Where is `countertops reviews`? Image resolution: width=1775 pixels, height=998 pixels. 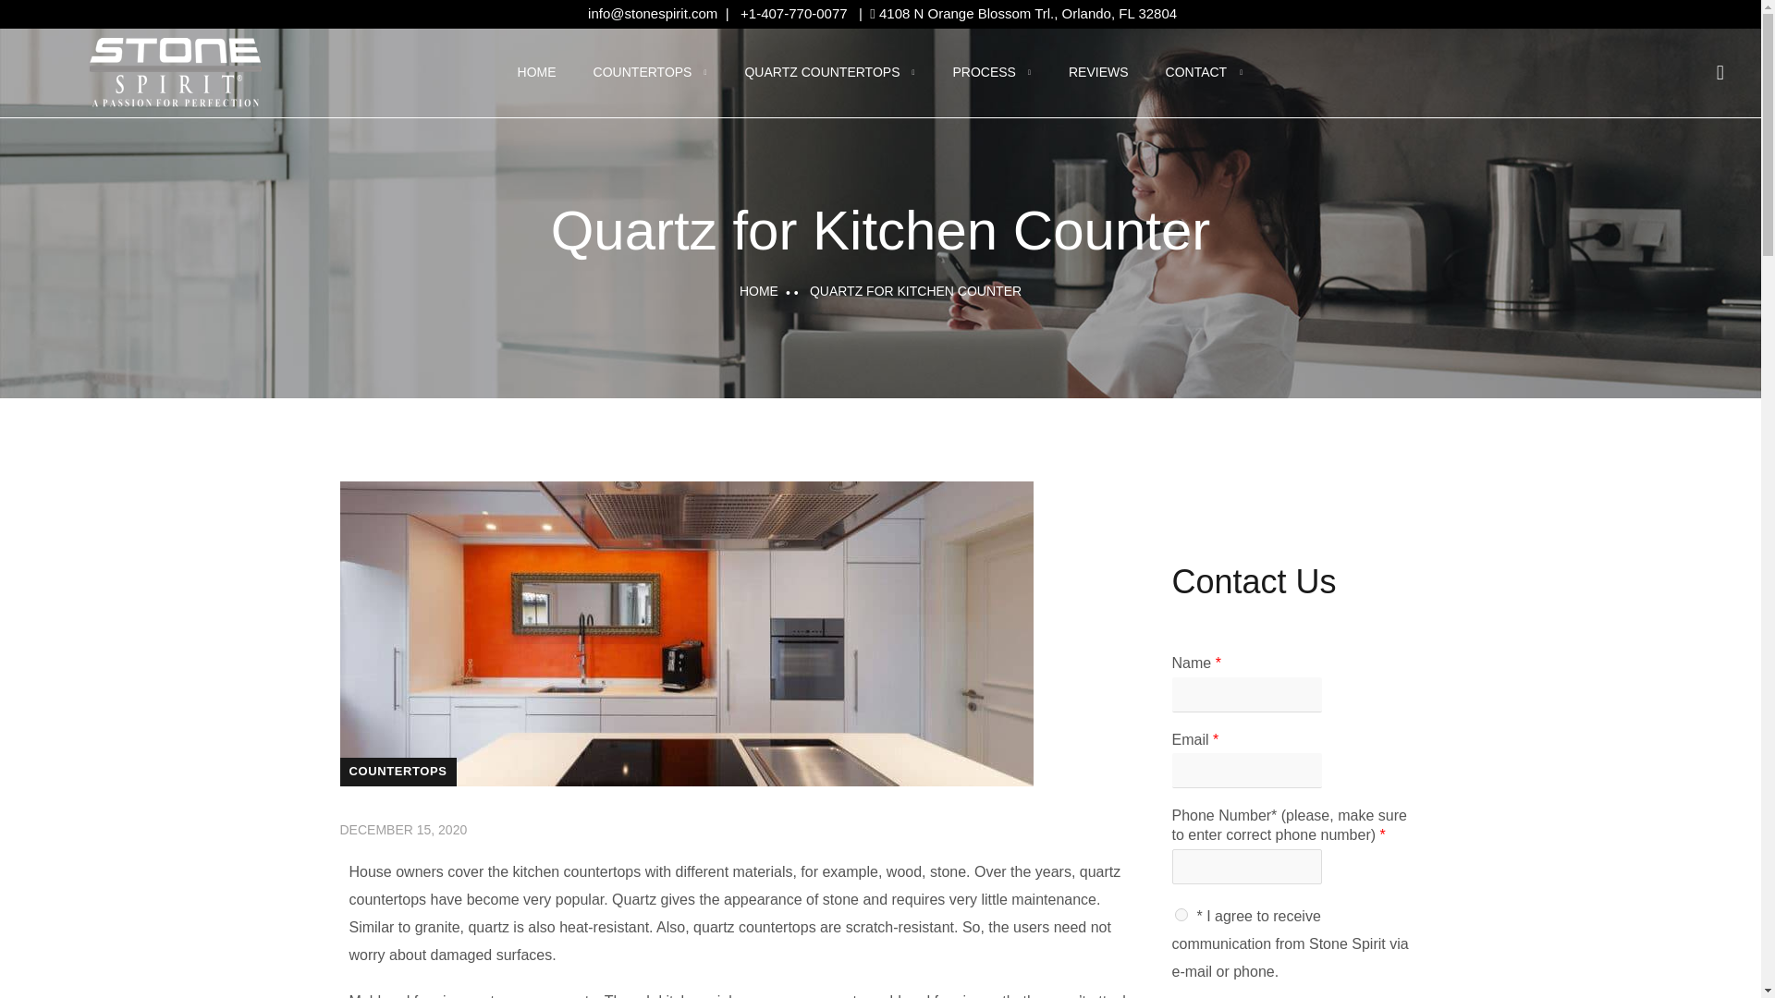 countertops reviews is located at coordinates (1098, 72).